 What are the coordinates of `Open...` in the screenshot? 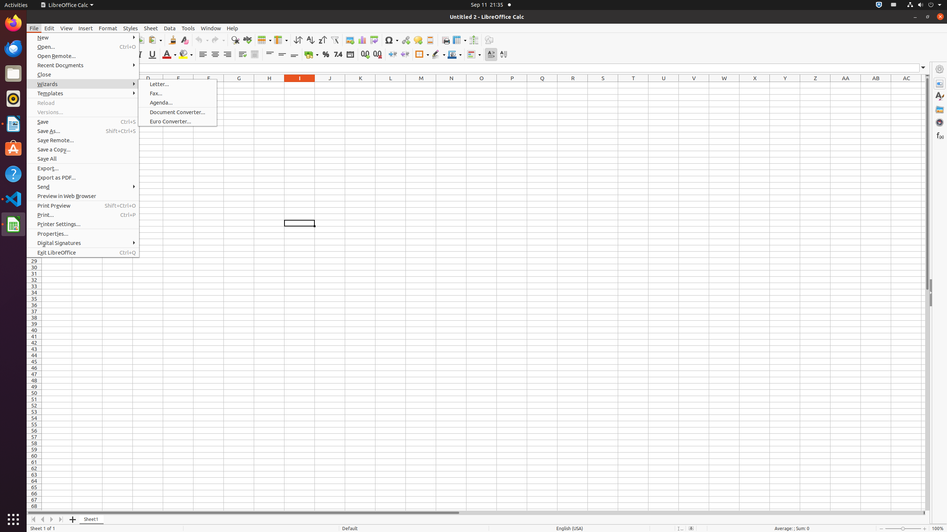 It's located at (83, 47).